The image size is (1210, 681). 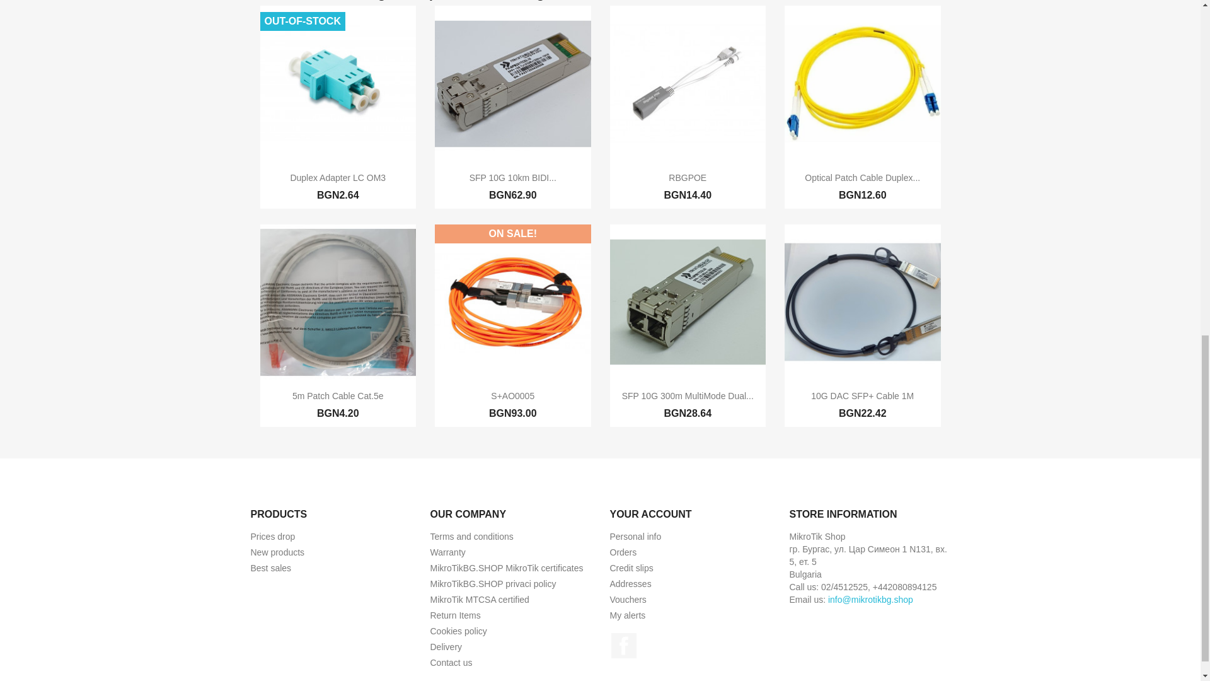 I want to click on SFP 10G 10km BIDI..., so click(x=513, y=178).